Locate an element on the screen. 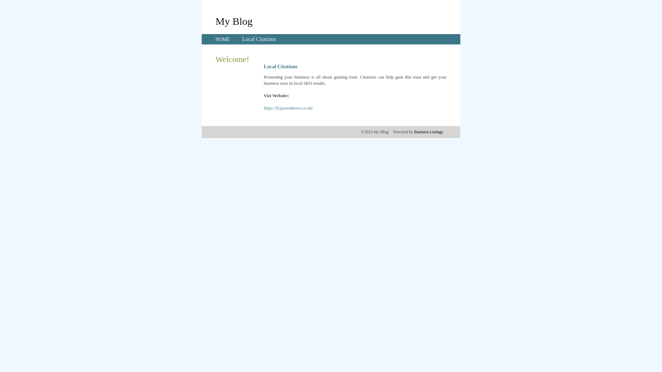 The image size is (662, 372). Business Listings is located at coordinates (429, 132).